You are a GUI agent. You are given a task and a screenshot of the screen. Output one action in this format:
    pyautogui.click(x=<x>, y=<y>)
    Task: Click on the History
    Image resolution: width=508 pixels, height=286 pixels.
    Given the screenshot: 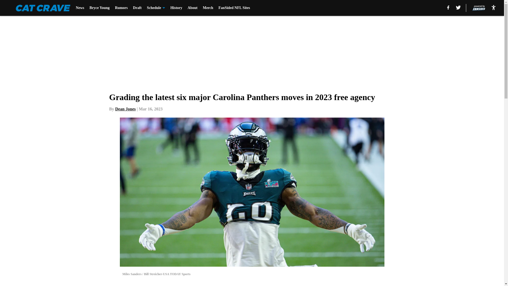 What is the action you would take?
    pyautogui.click(x=176, y=8)
    